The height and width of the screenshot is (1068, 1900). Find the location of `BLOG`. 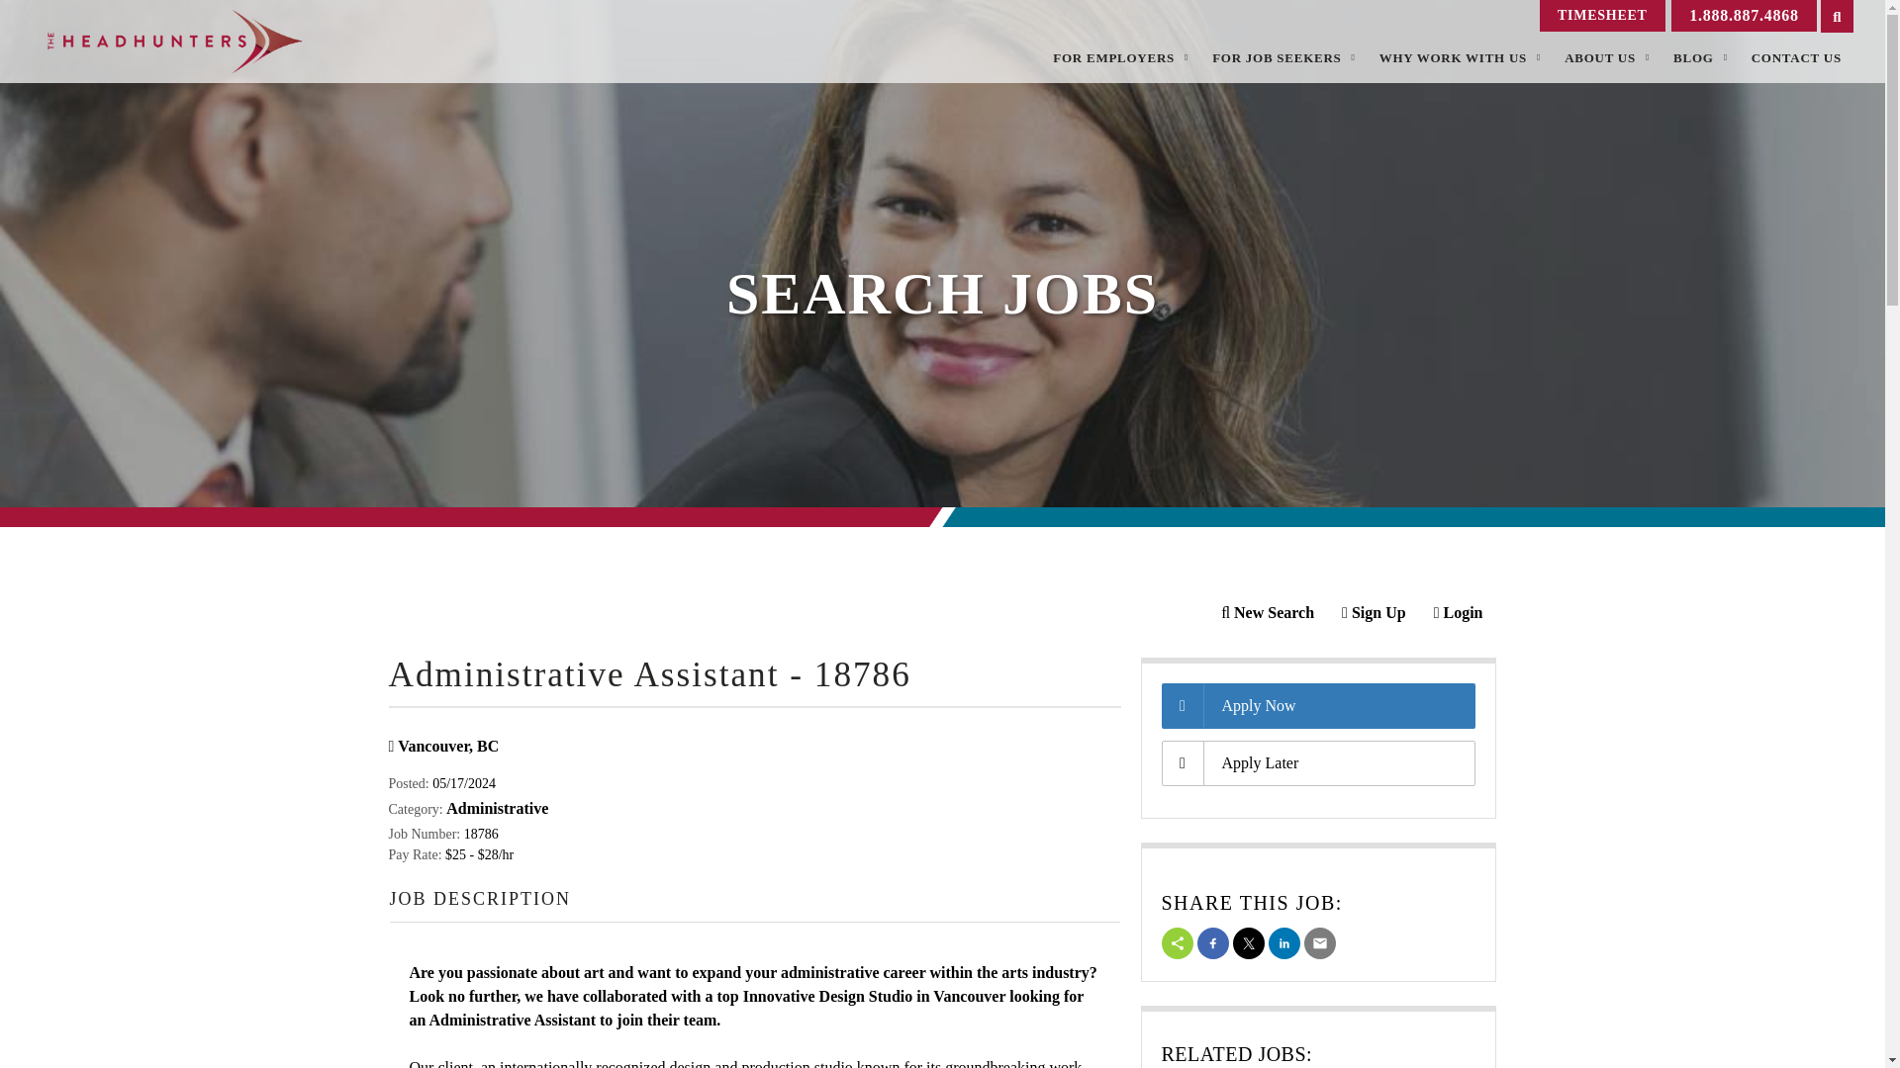

BLOG is located at coordinates (1700, 39).